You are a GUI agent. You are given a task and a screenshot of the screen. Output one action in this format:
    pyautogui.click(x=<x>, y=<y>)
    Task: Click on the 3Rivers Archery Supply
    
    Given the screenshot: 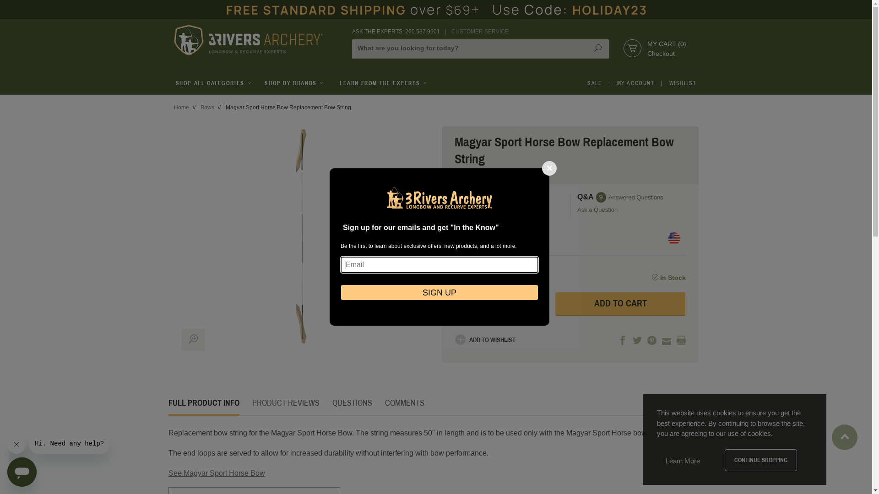 What is the action you would take?
    pyautogui.click(x=258, y=40)
    